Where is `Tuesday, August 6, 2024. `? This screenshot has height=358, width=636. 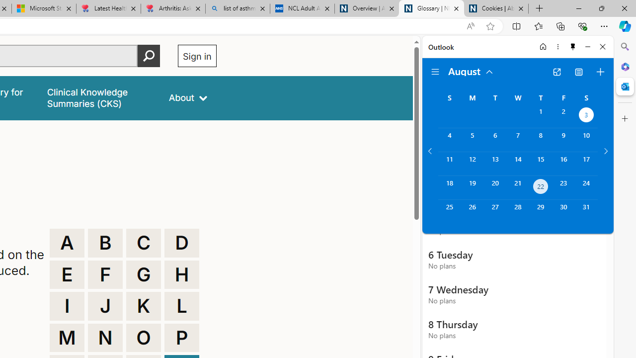 Tuesday, August 6, 2024.  is located at coordinates (495, 140).